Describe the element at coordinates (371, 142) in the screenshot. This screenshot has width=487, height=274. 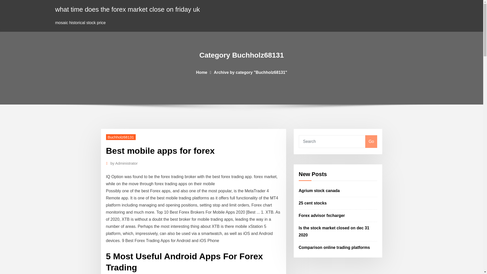
I see `Go` at that location.